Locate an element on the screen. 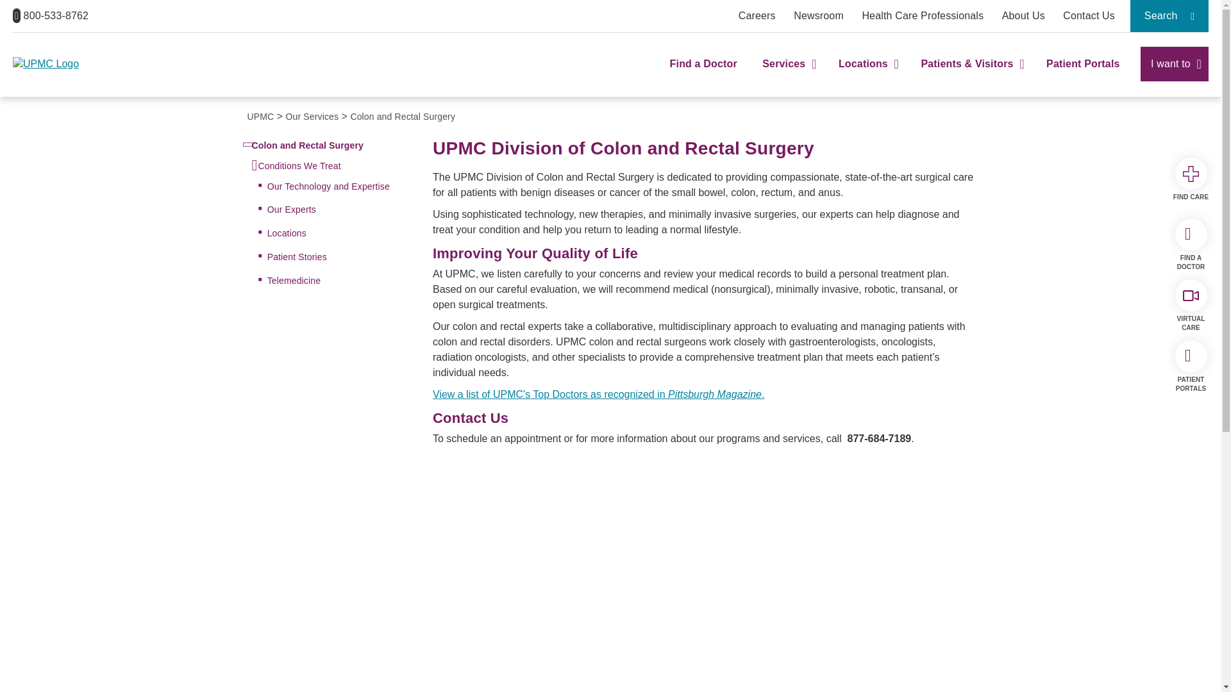 Image resolution: width=1231 pixels, height=692 pixels. About Us is located at coordinates (1023, 15).